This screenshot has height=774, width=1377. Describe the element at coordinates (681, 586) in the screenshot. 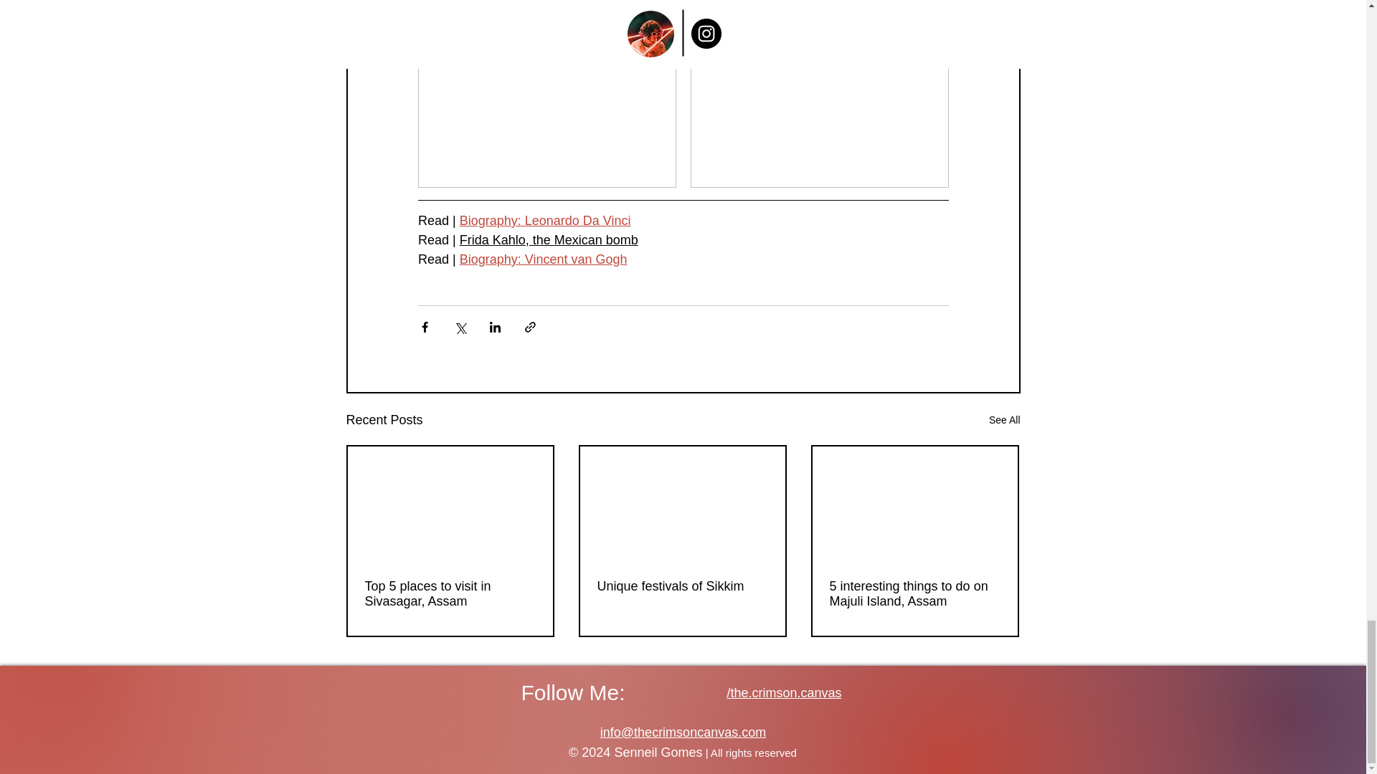

I see `Unique festivals of Sikkim` at that location.